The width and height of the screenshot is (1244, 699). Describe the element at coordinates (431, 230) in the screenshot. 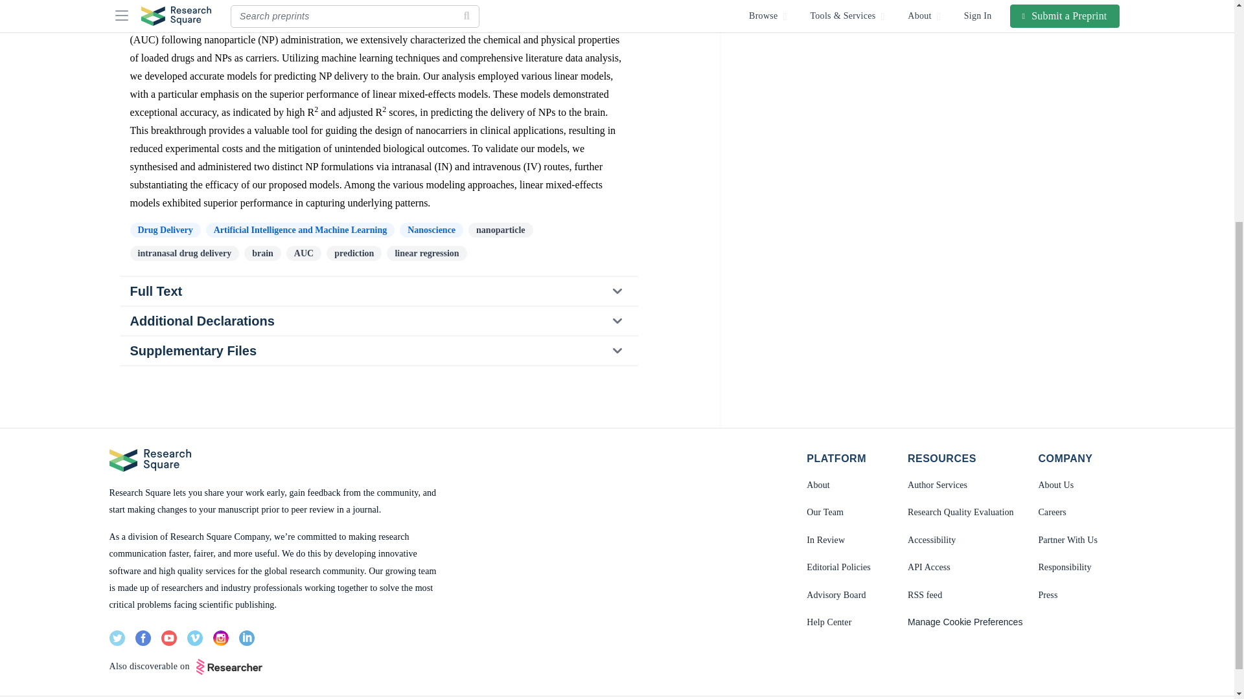

I see `Nanoscience` at that location.